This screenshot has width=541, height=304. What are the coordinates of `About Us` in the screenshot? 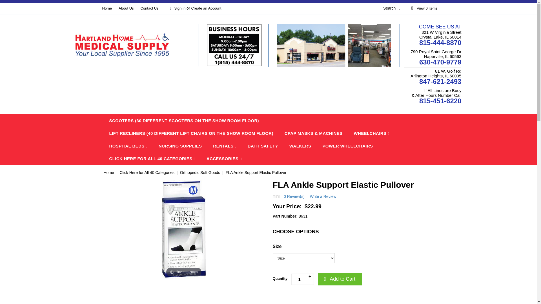 It's located at (126, 8).